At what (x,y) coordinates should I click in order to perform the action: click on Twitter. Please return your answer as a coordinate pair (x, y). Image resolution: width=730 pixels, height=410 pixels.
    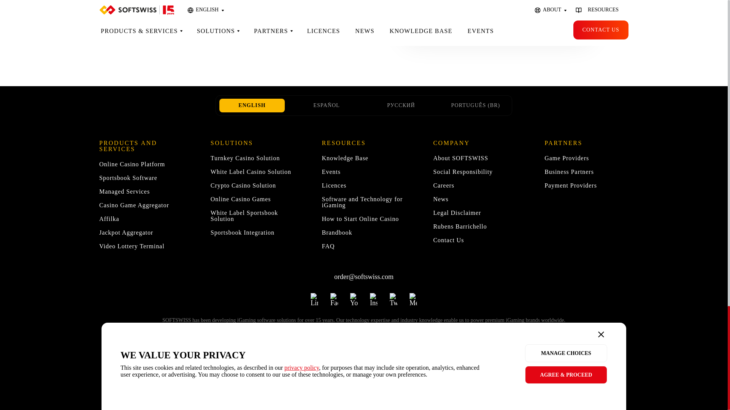
    Looking at the image, I should click on (393, 296).